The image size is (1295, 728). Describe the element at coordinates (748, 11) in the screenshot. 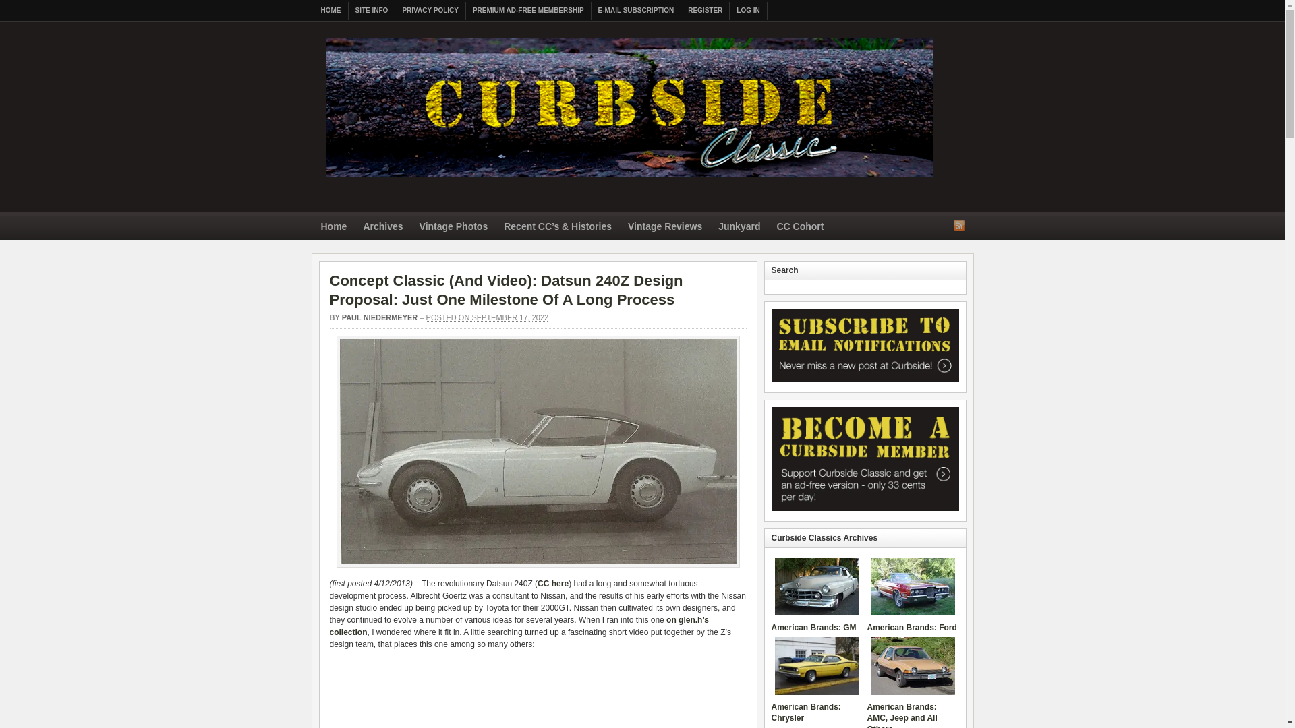

I see `LOG IN` at that location.